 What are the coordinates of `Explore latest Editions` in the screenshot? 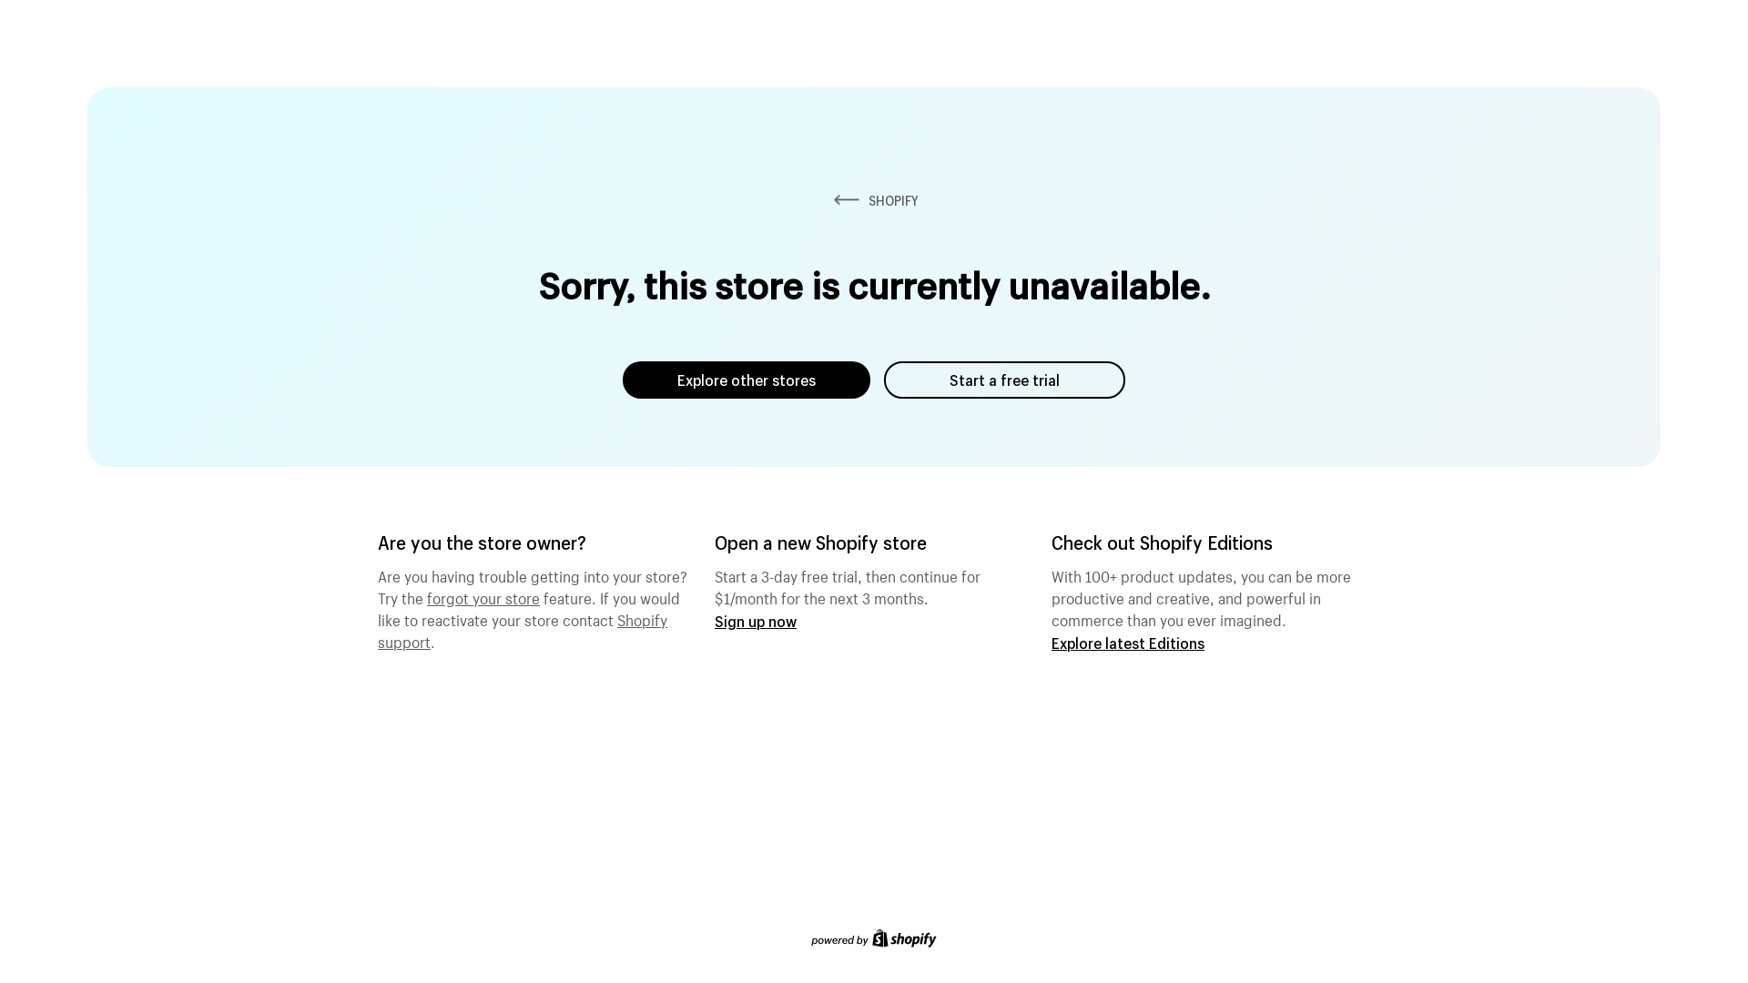 It's located at (1128, 643).